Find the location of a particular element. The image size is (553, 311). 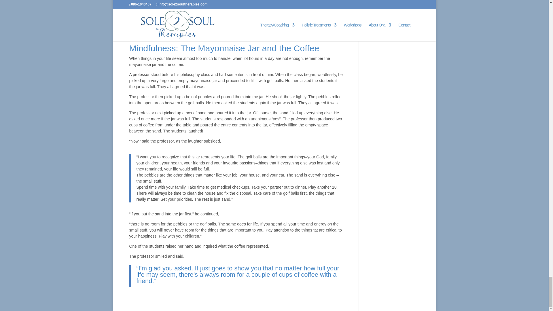

The Mayonnaise Jar and the Coffee is located at coordinates (198, 24).